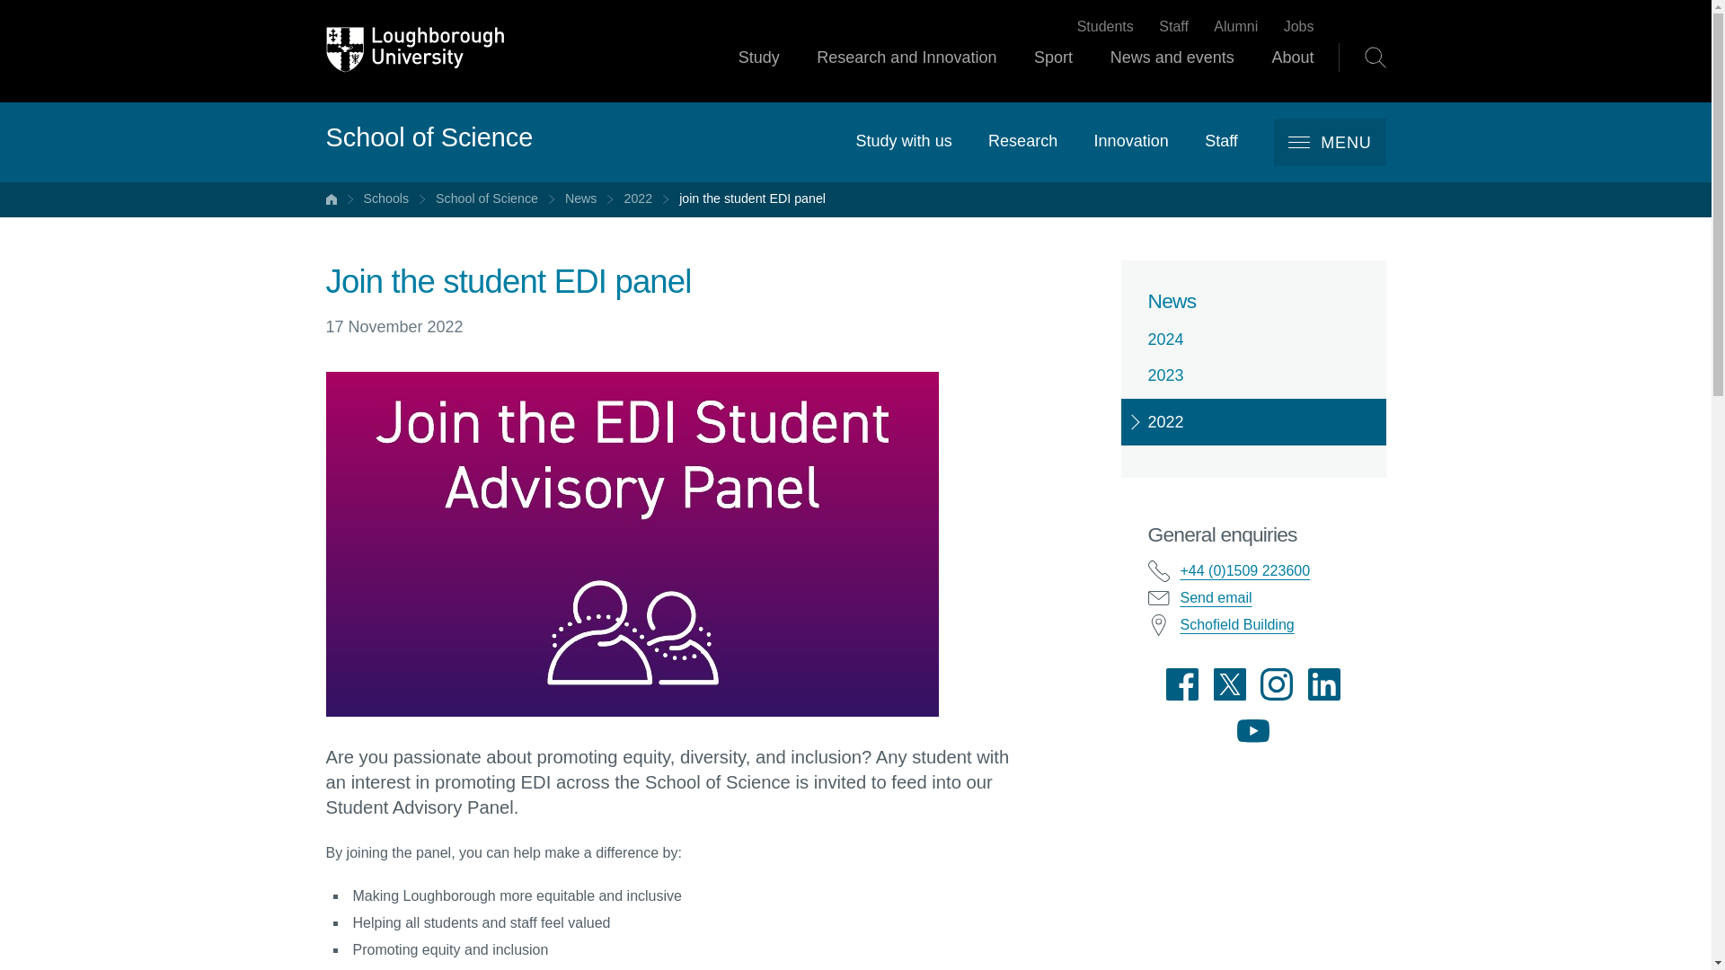  I want to click on Innovation, so click(1131, 140).